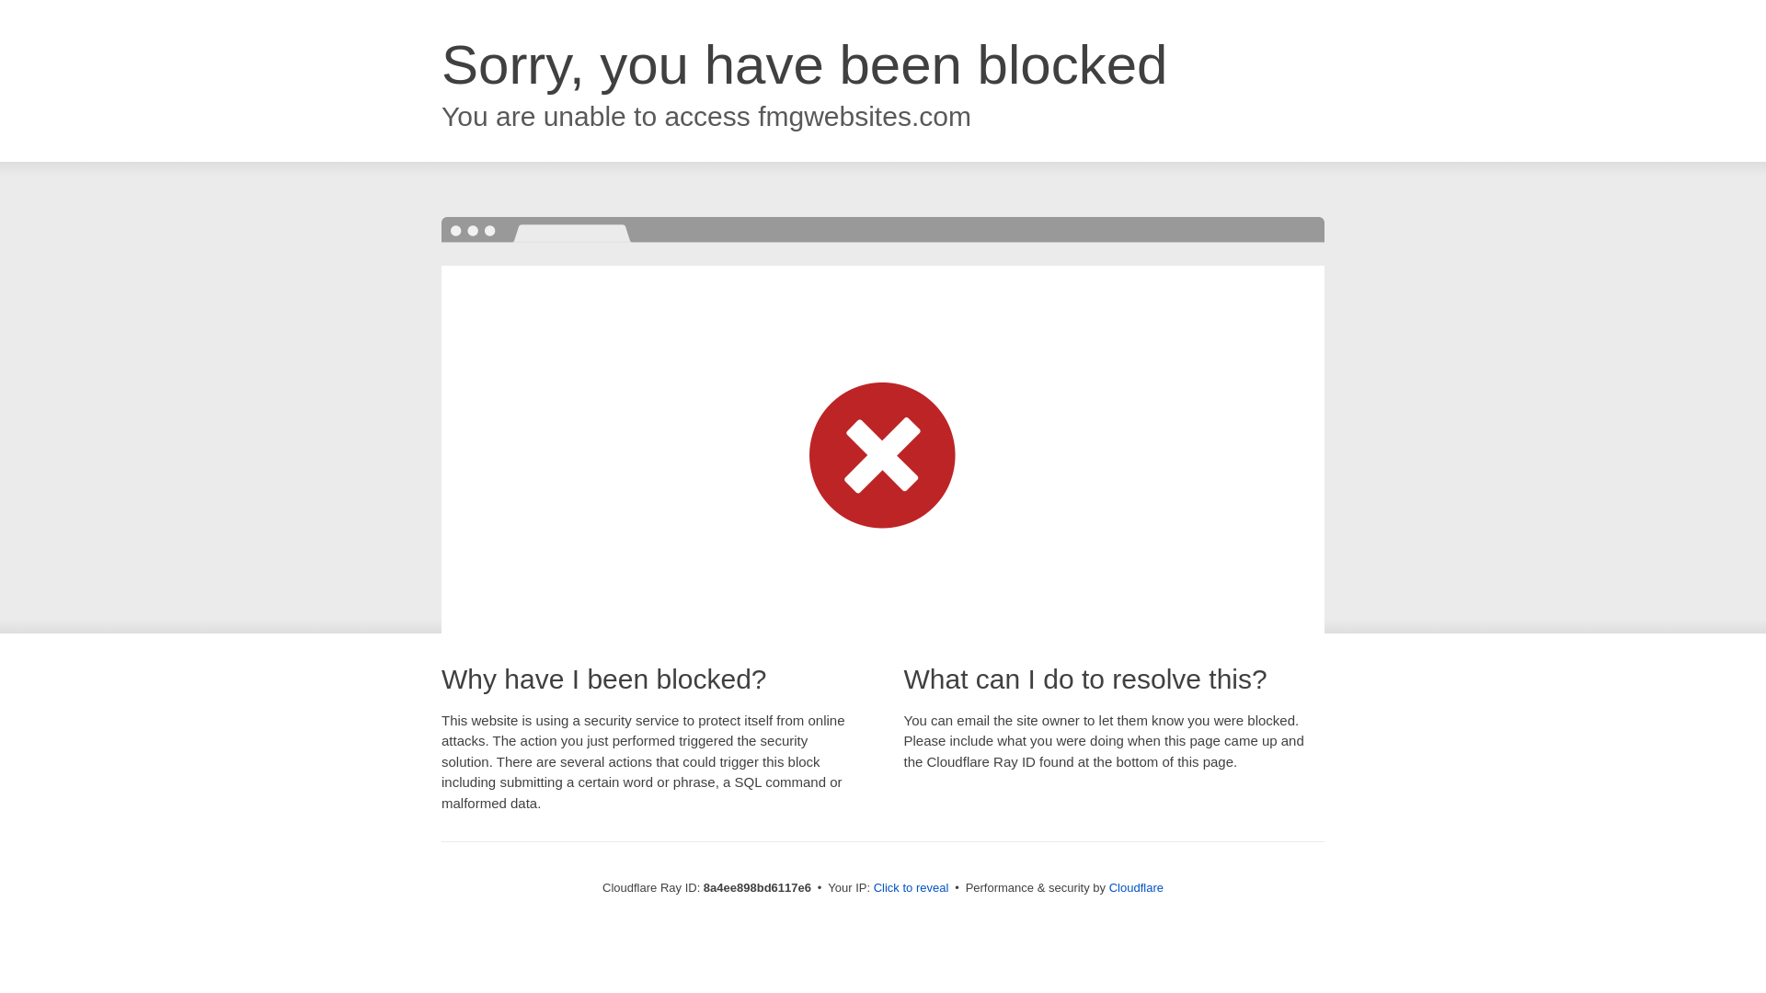 The width and height of the screenshot is (1766, 993). What do you see at coordinates (1136, 887) in the screenshot?
I see `Cloudflare` at bounding box center [1136, 887].